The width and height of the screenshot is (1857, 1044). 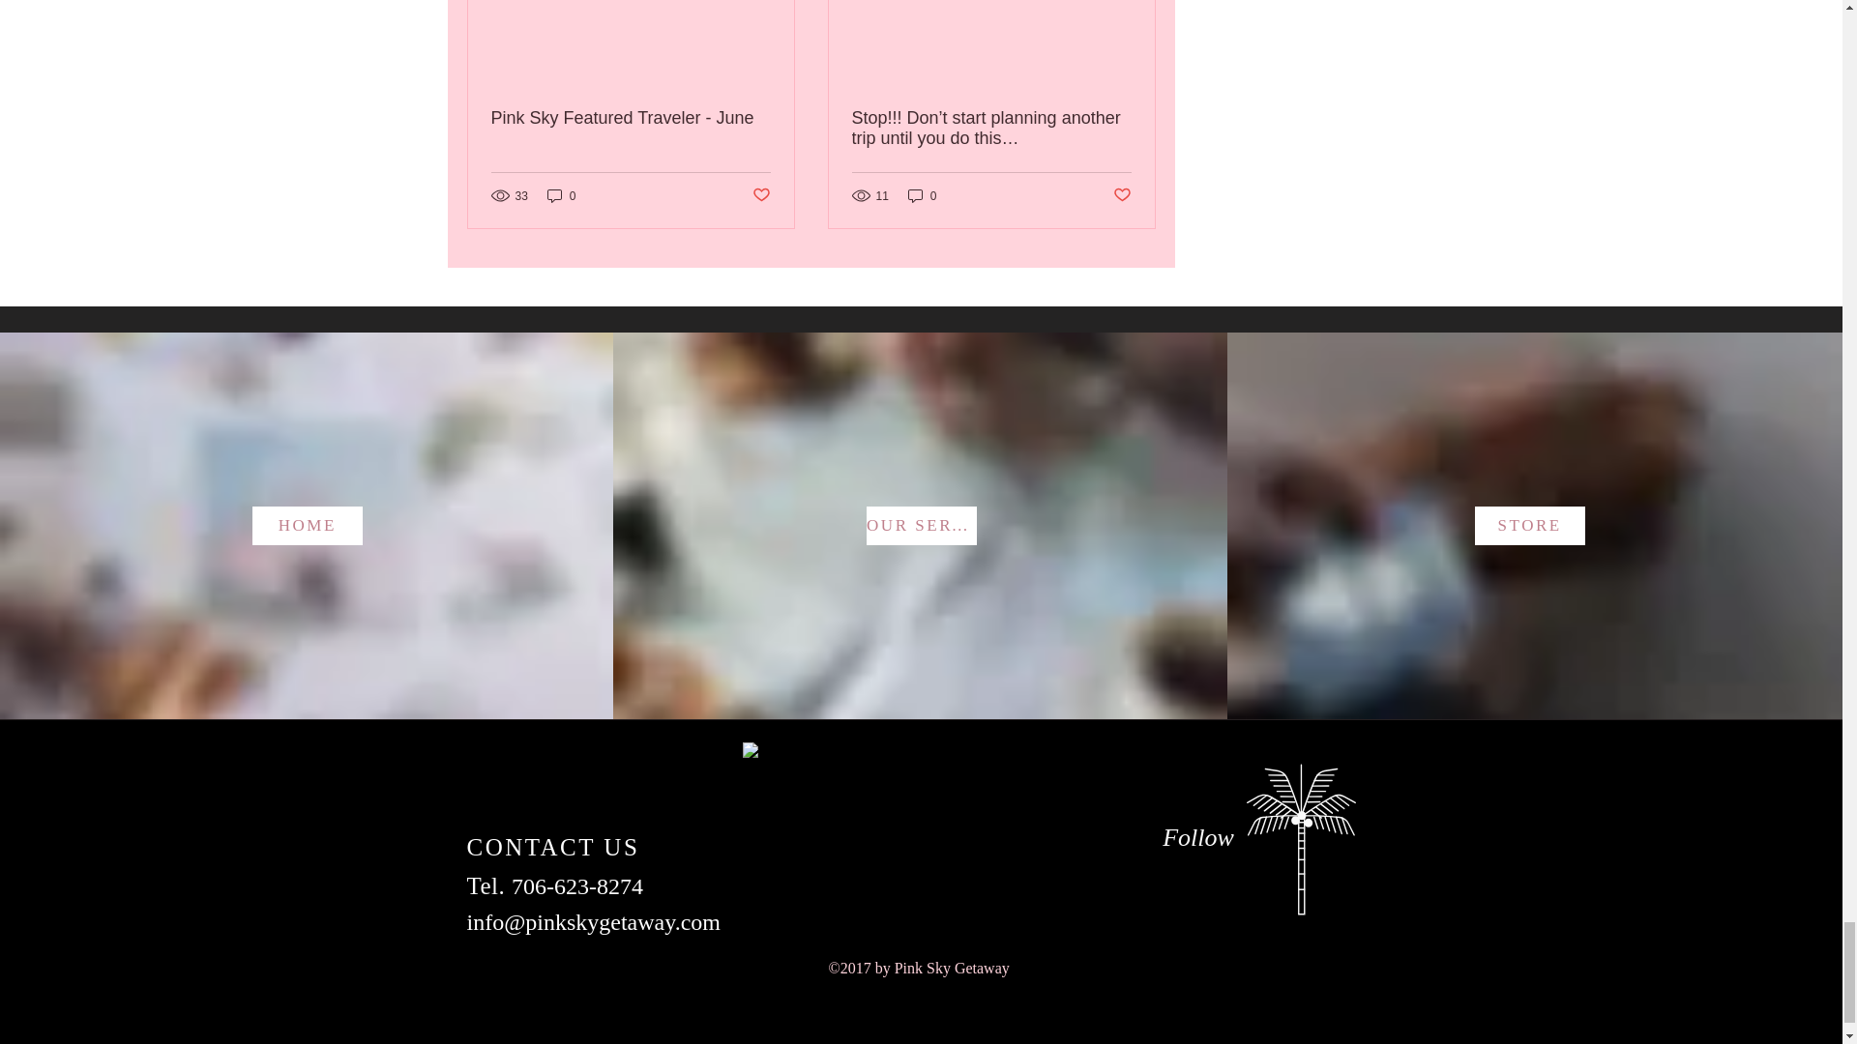 I want to click on STORE, so click(x=1530, y=525).